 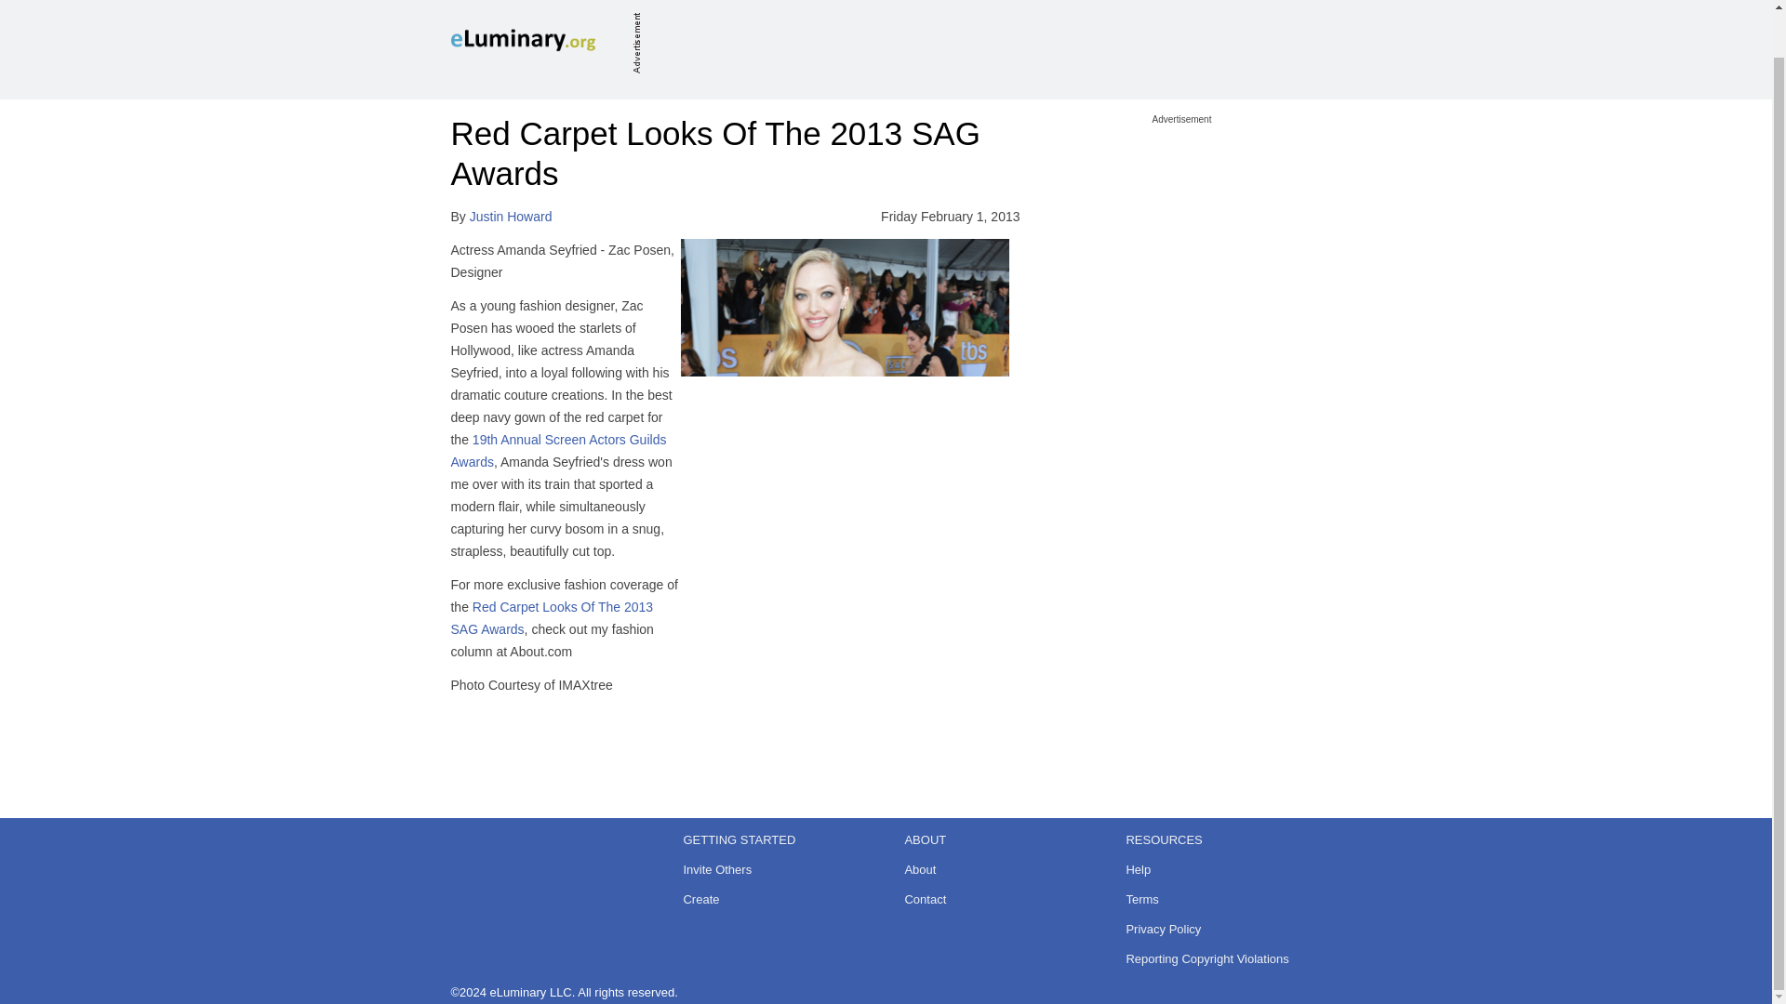 What do you see at coordinates (774, 899) in the screenshot?
I see `Create` at bounding box center [774, 899].